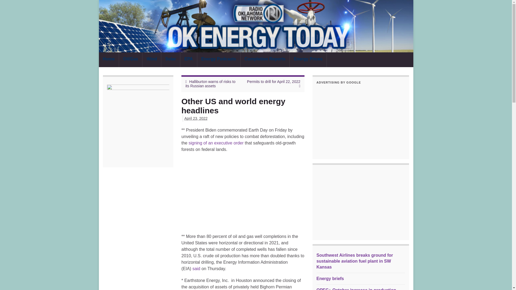 This screenshot has width=516, height=290. What do you see at coordinates (196, 118) in the screenshot?
I see `2022-04-23T05:37:15-05:00` at bounding box center [196, 118].